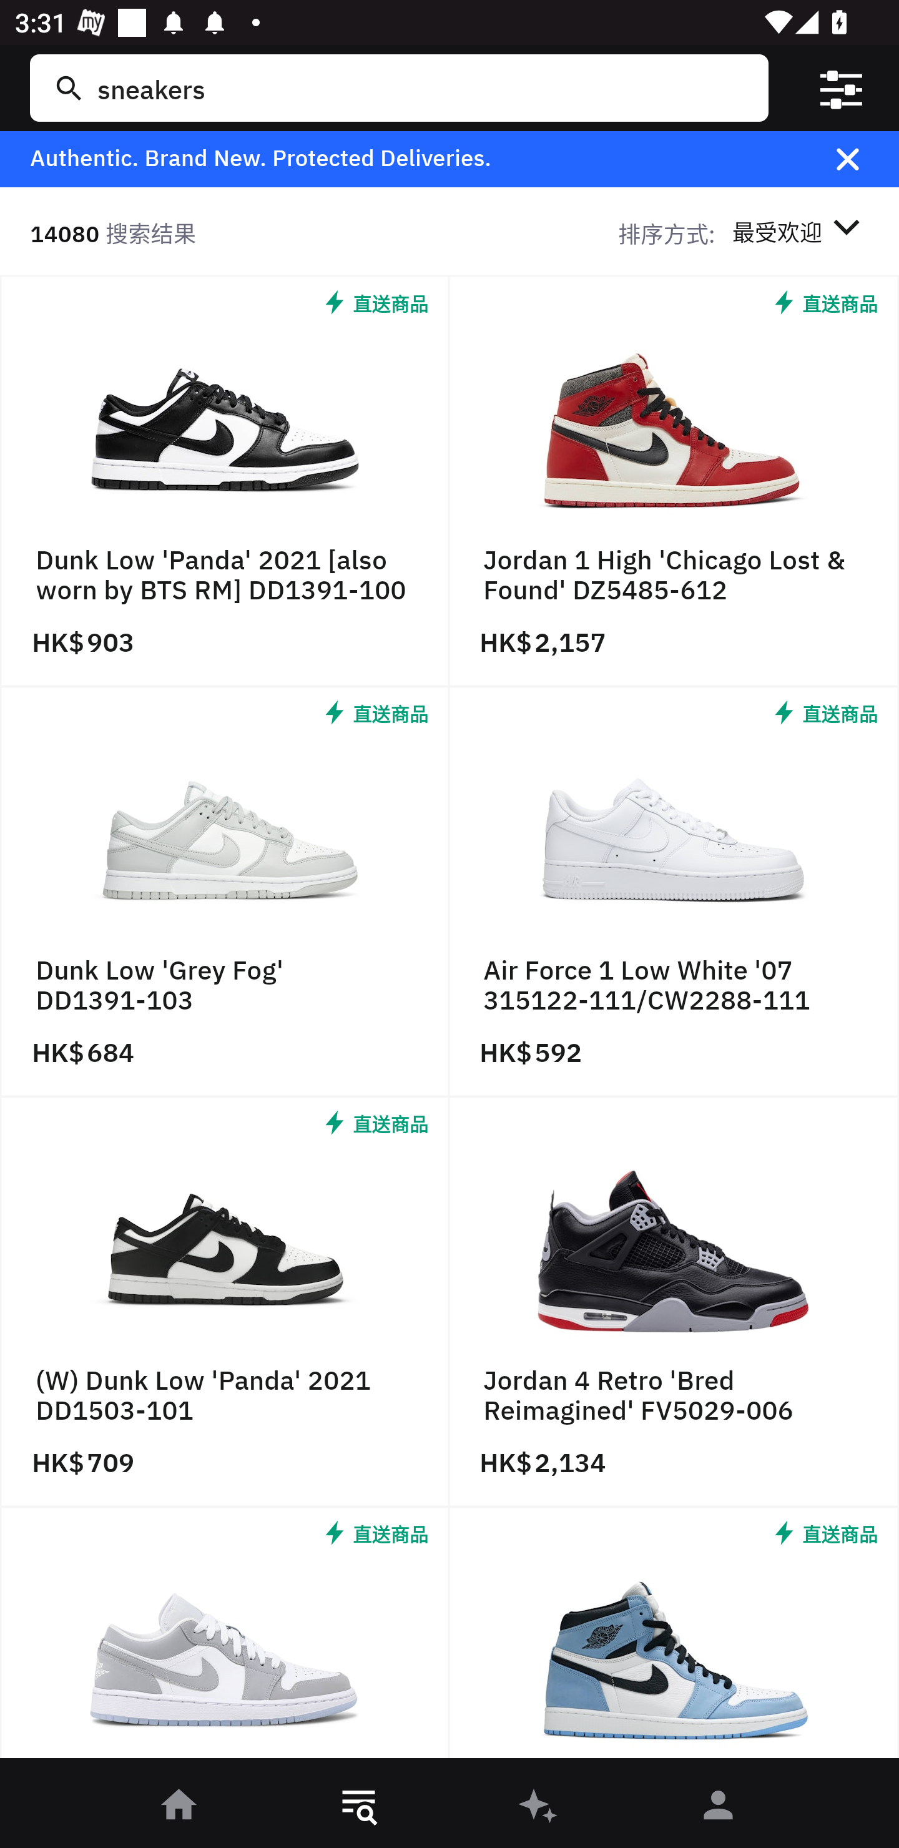 The height and width of the screenshot is (1848, 899). What do you see at coordinates (225, 1638) in the screenshot?
I see ` 直送商品` at bounding box center [225, 1638].